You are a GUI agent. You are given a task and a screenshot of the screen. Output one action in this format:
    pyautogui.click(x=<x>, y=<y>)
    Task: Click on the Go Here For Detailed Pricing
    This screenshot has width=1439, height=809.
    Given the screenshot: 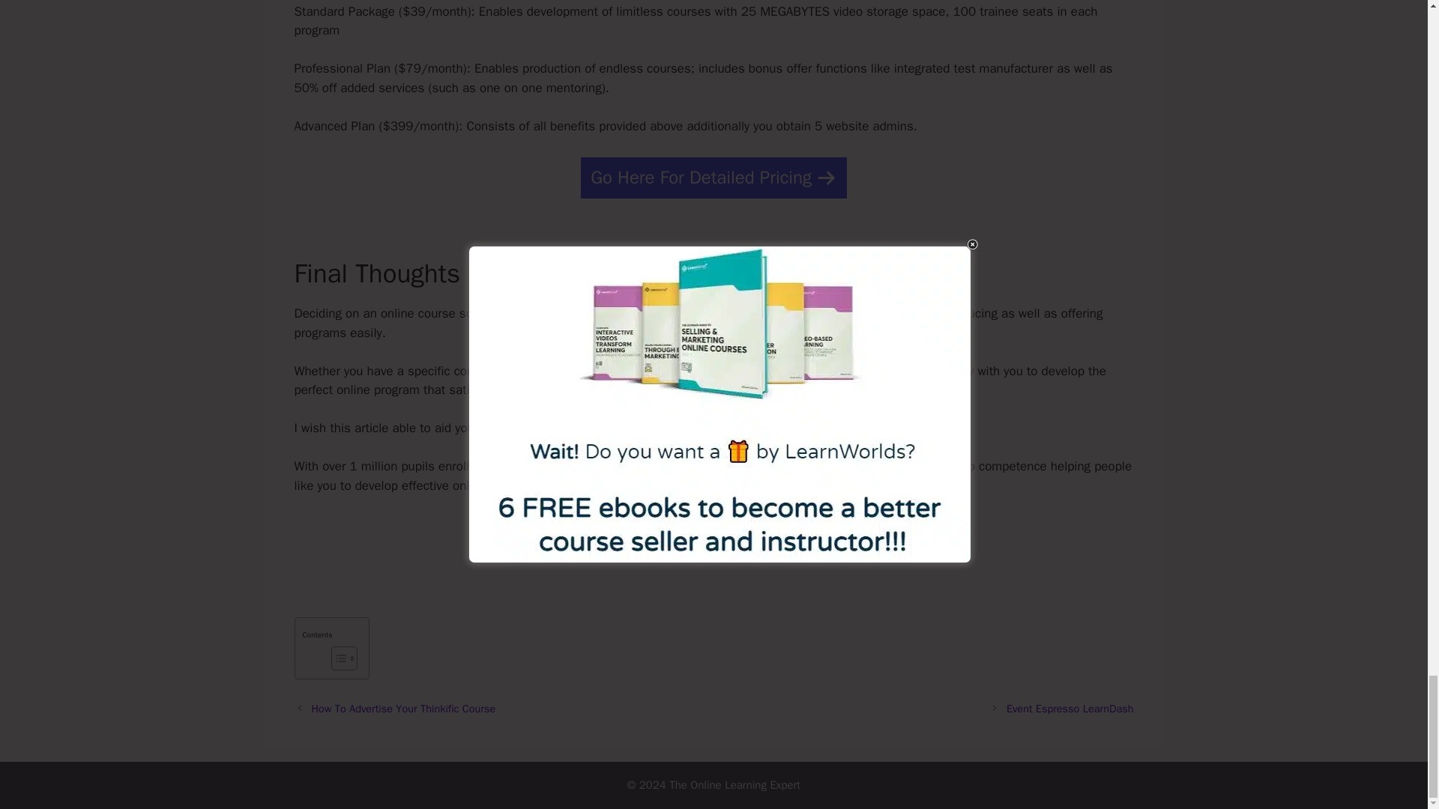 What is the action you would take?
    pyautogui.click(x=714, y=177)
    